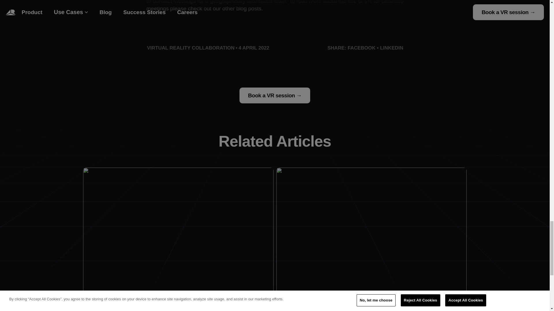  I want to click on LINKEDIN, so click(392, 48).